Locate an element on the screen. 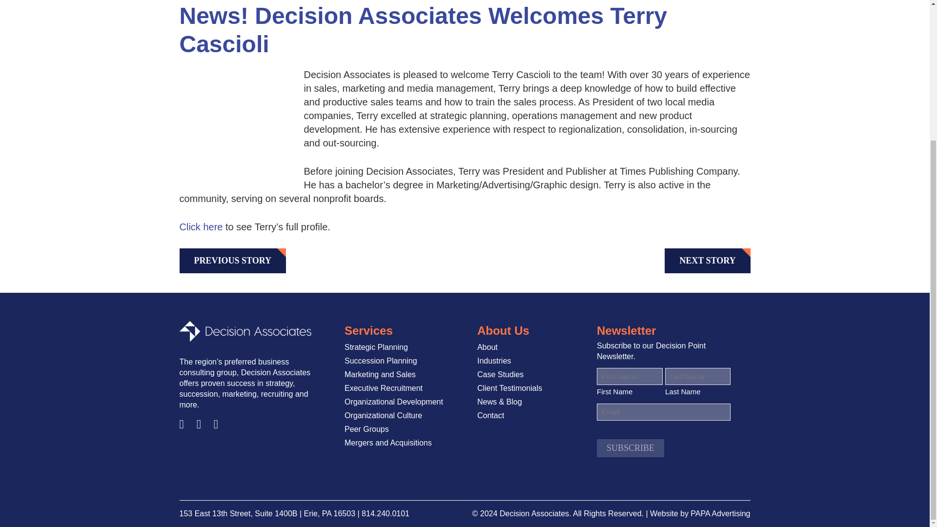 The image size is (937, 527). Peer Groups is located at coordinates (367, 429).